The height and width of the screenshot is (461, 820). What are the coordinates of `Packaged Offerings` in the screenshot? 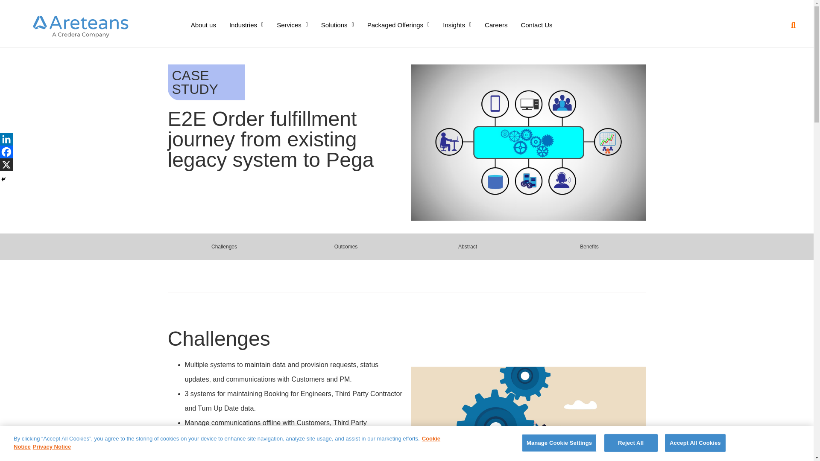 It's located at (398, 25).